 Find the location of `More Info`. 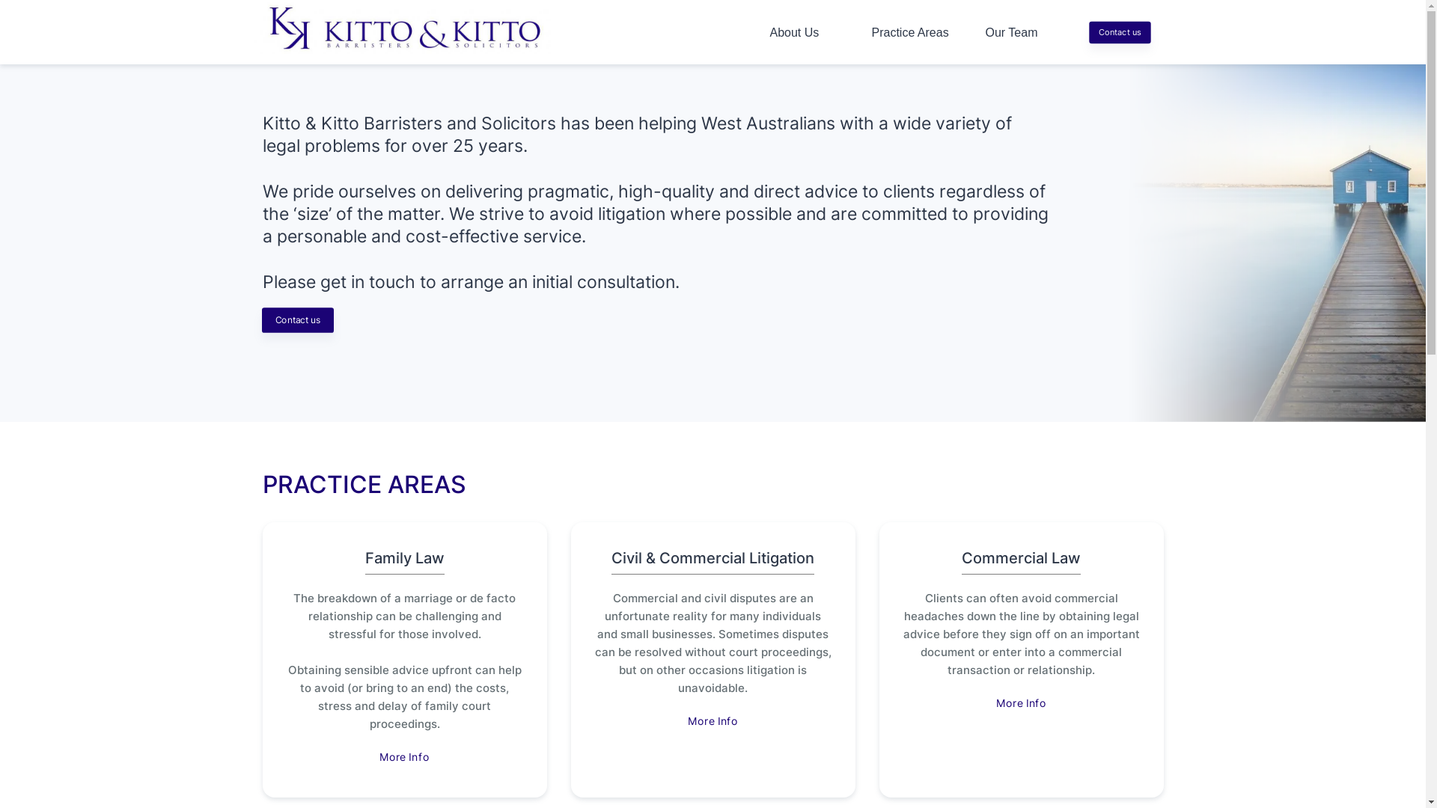

More Info is located at coordinates (412, 760).